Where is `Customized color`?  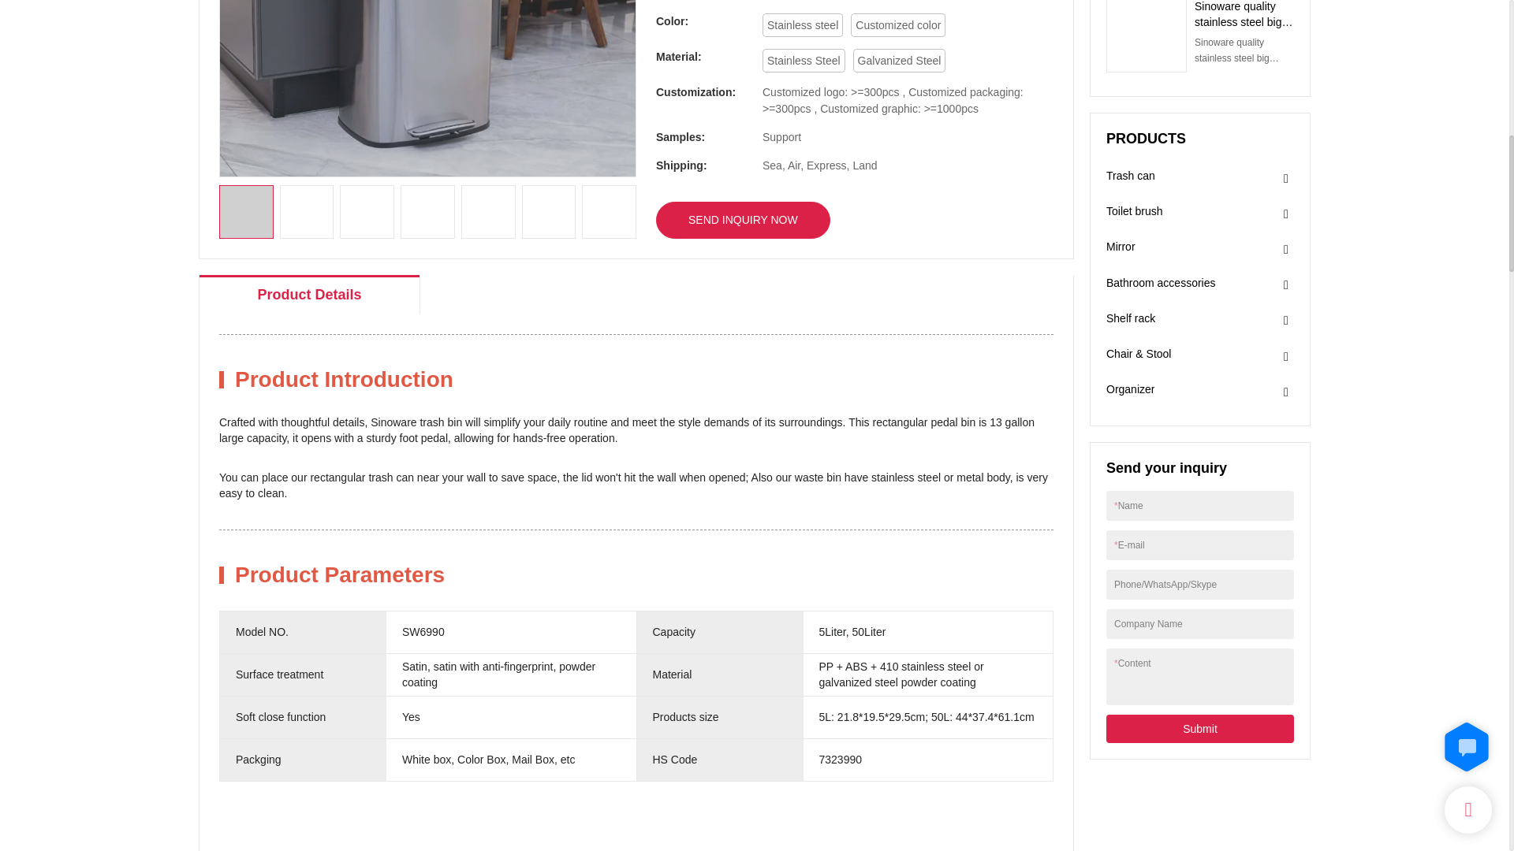
Customized color is located at coordinates (897, 25).